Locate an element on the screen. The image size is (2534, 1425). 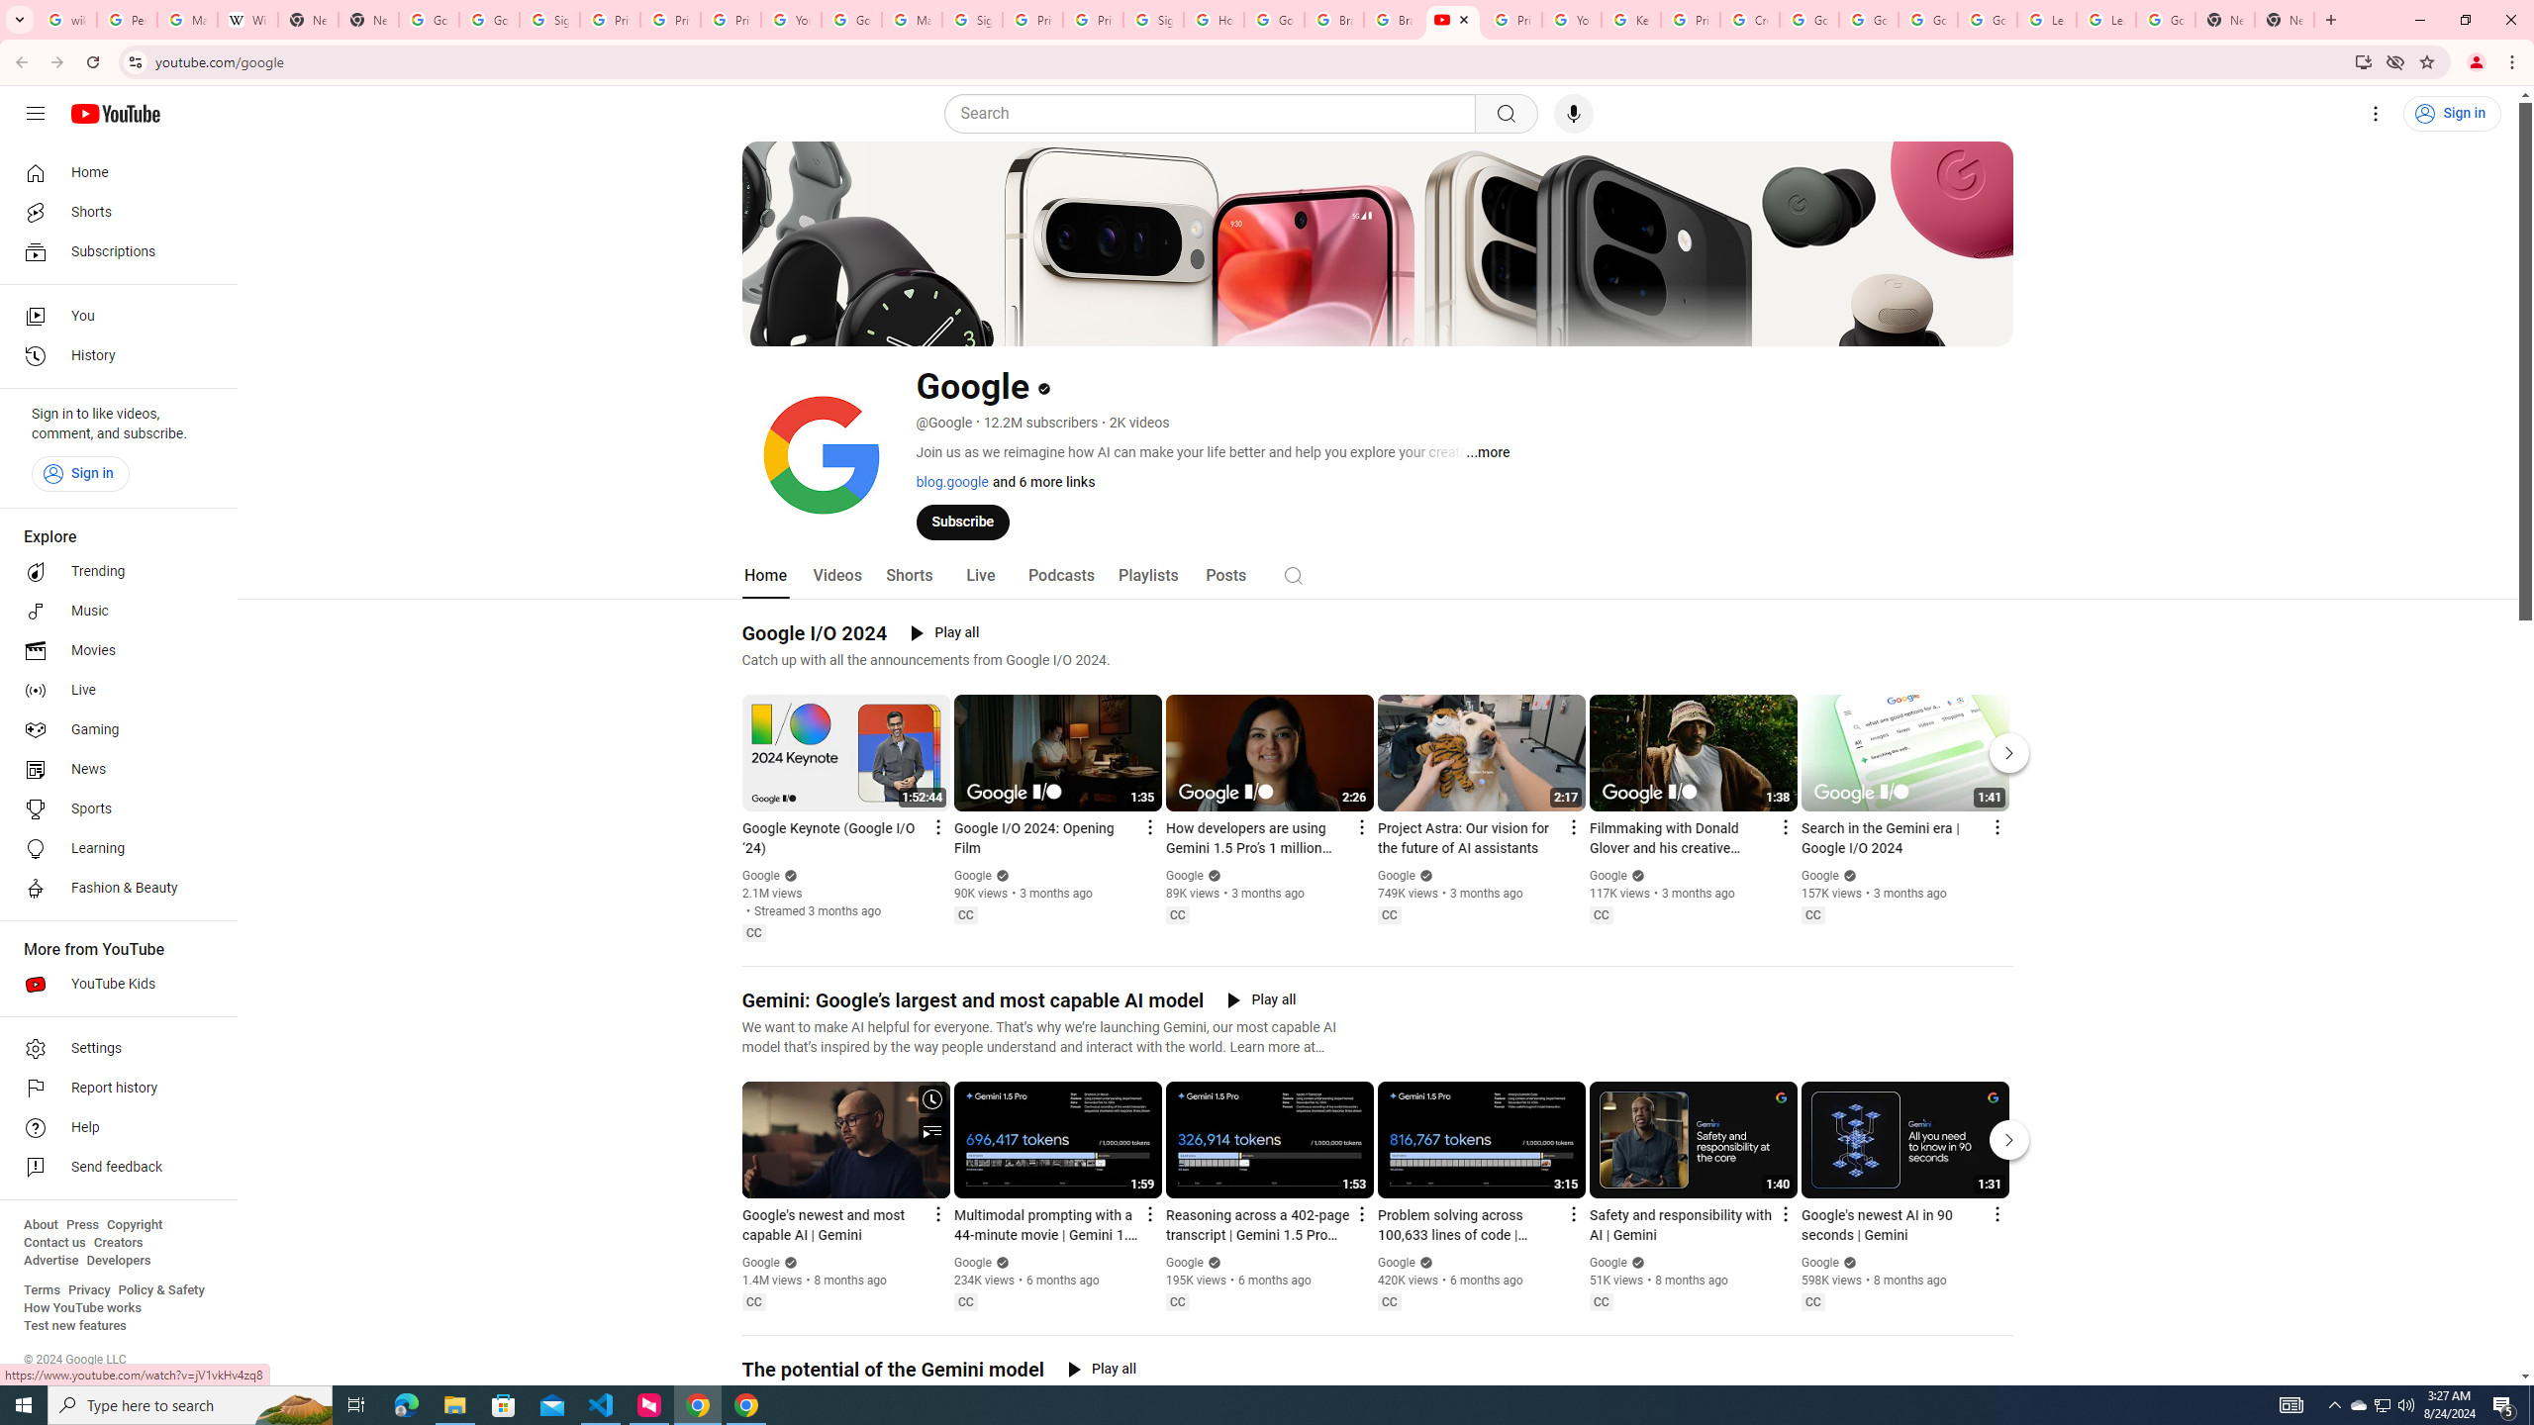
Videos is located at coordinates (837, 576).